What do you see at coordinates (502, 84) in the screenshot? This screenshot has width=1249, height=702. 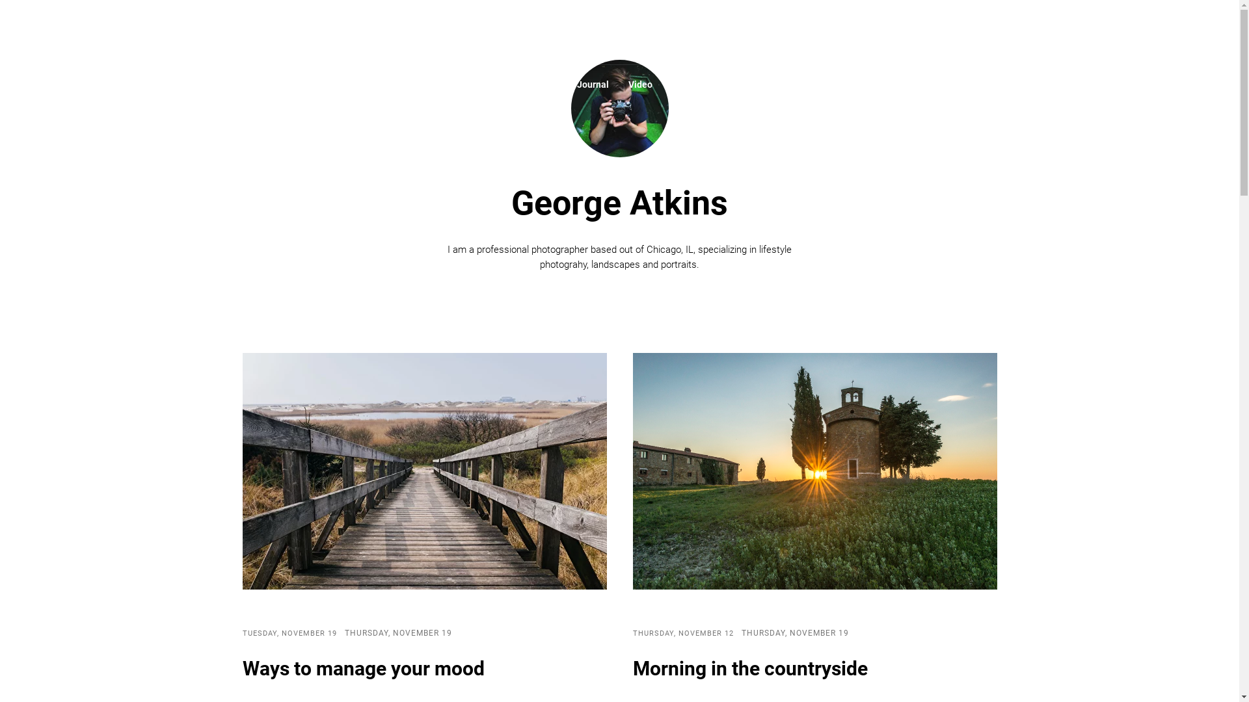 I see `Main` at bounding box center [502, 84].